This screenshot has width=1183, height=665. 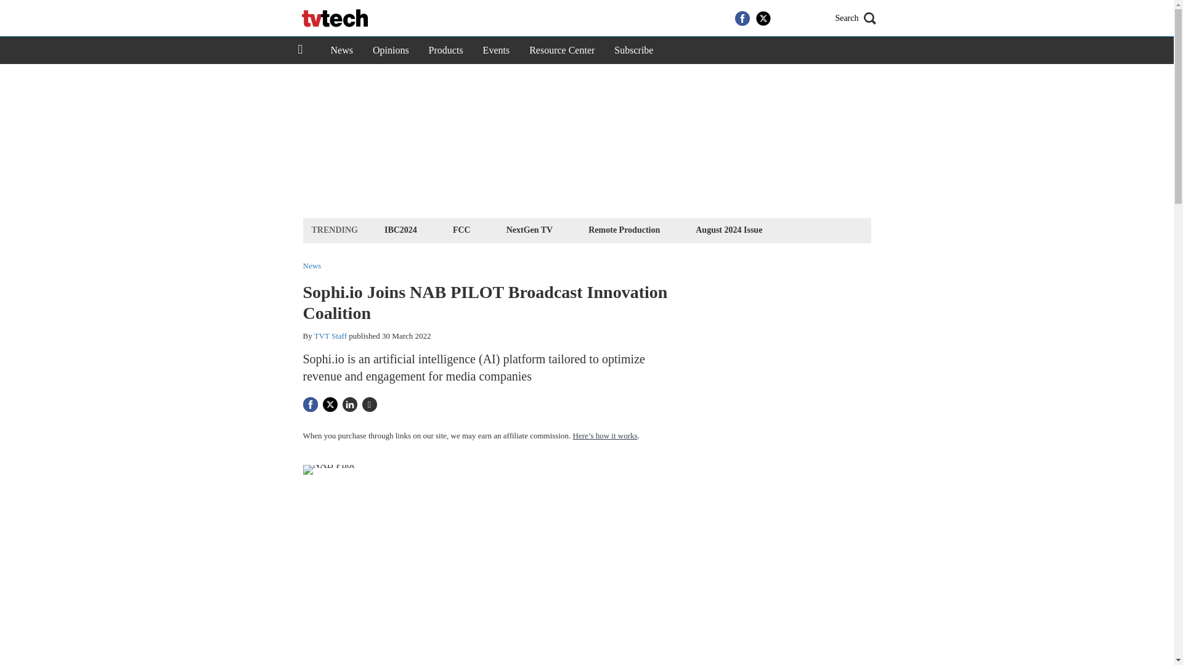 What do you see at coordinates (562, 50) in the screenshot?
I see `Resource Center` at bounding box center [562, 50].